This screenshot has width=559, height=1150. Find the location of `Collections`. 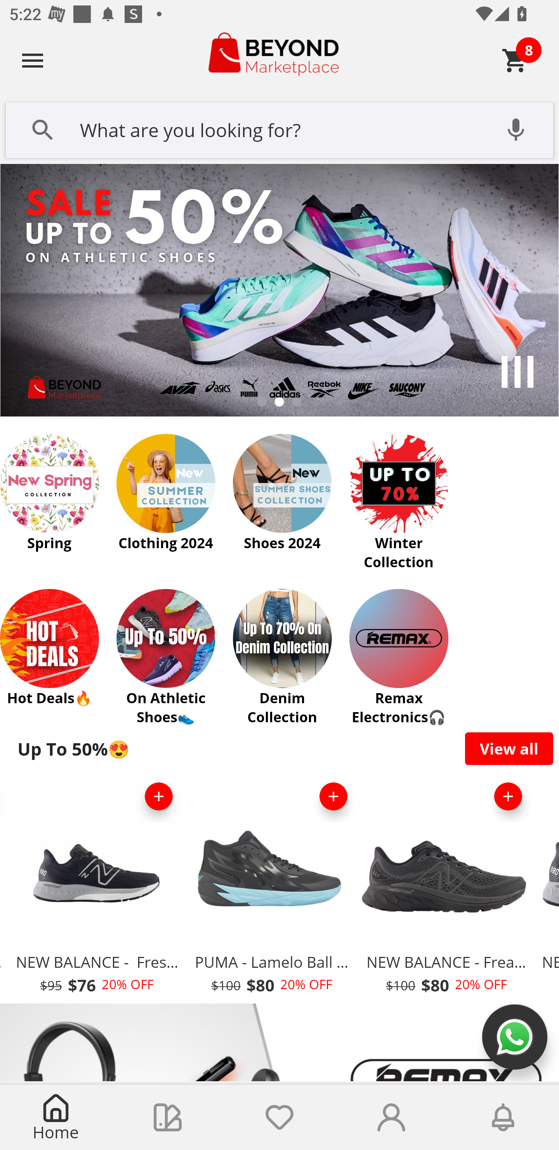

Collections is located at coordinates (168, 1117).